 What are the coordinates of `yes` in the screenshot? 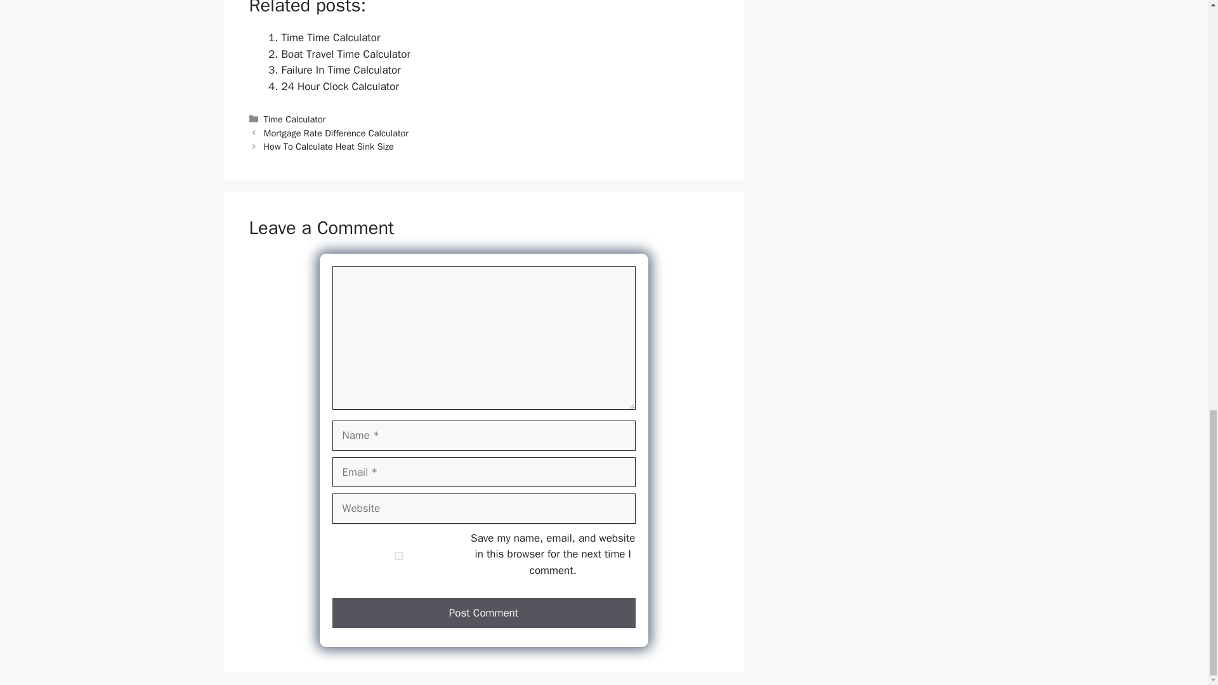 It's located at (398, 556).